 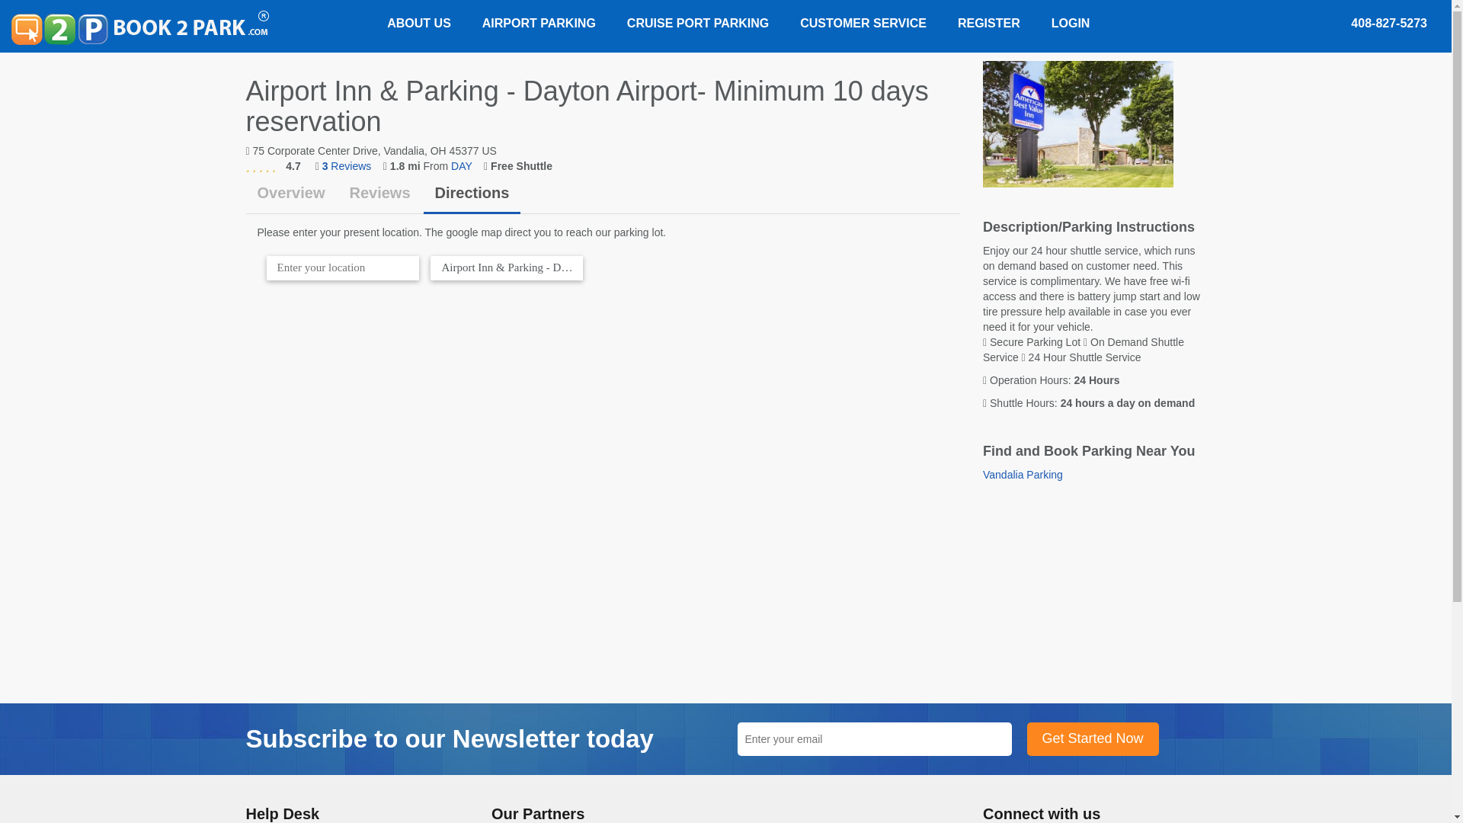 I want to click on AIRPORT PARKING, so click(x=536, y=23).